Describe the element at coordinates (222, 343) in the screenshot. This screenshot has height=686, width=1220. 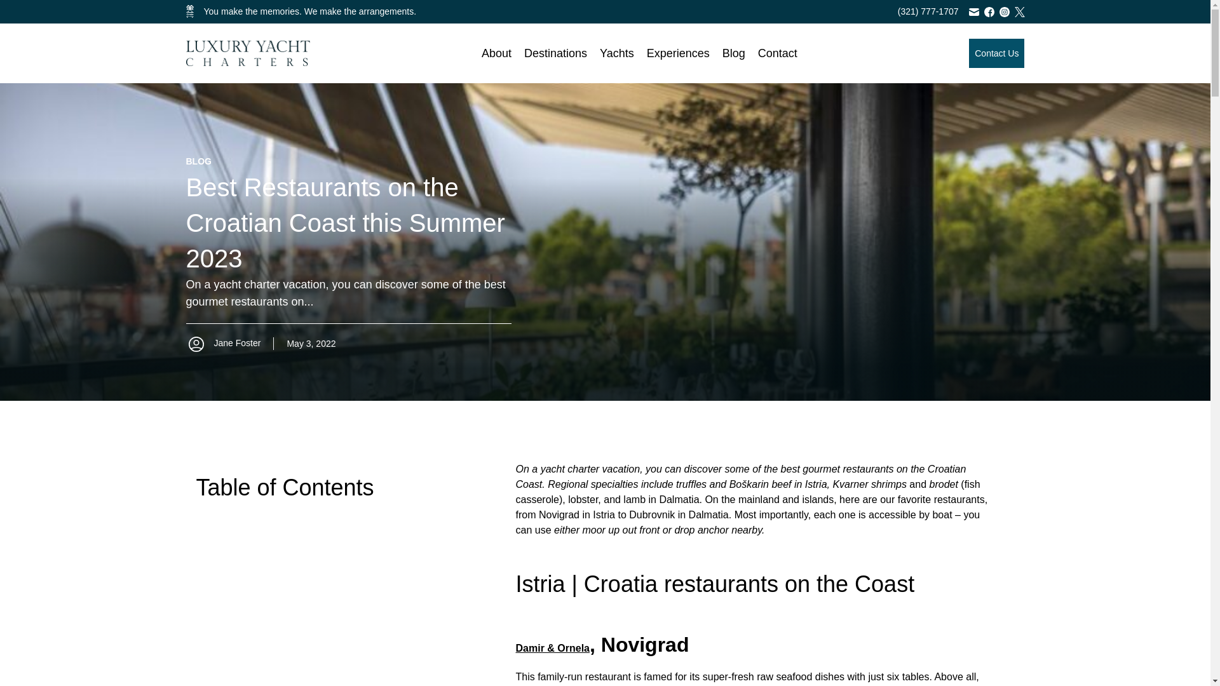
I see `Jane Foster` at that location.